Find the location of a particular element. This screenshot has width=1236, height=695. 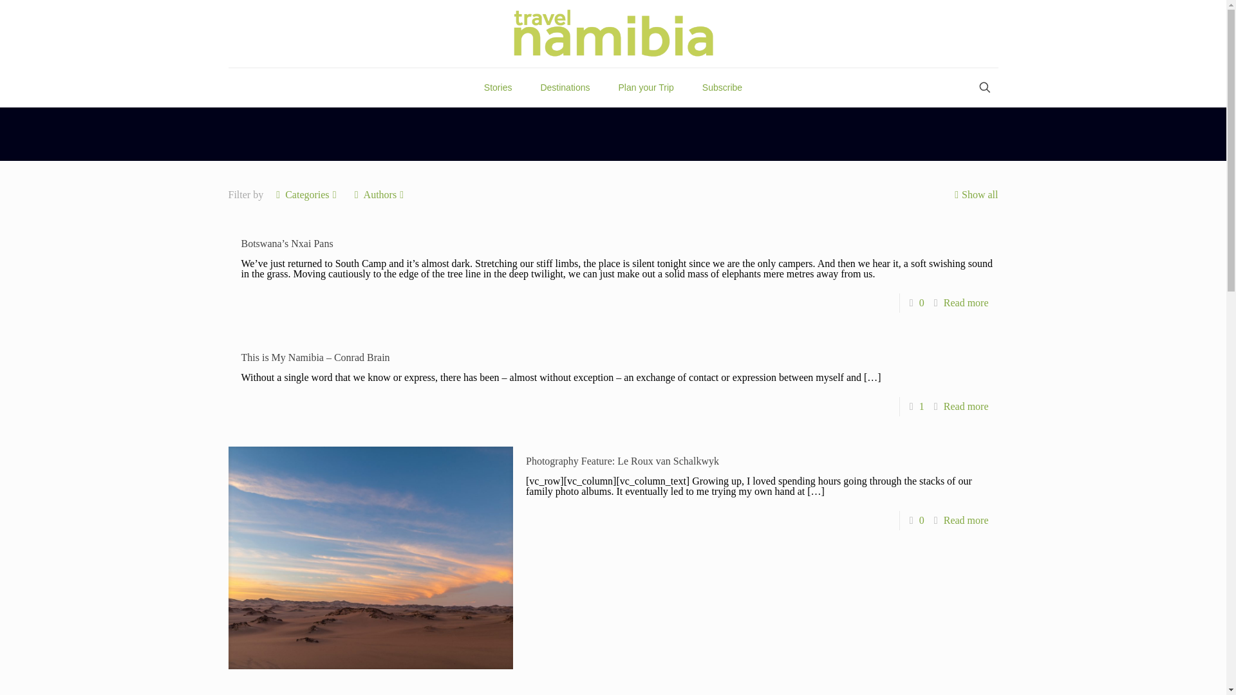

Authors is located at coordinates (380, 194).